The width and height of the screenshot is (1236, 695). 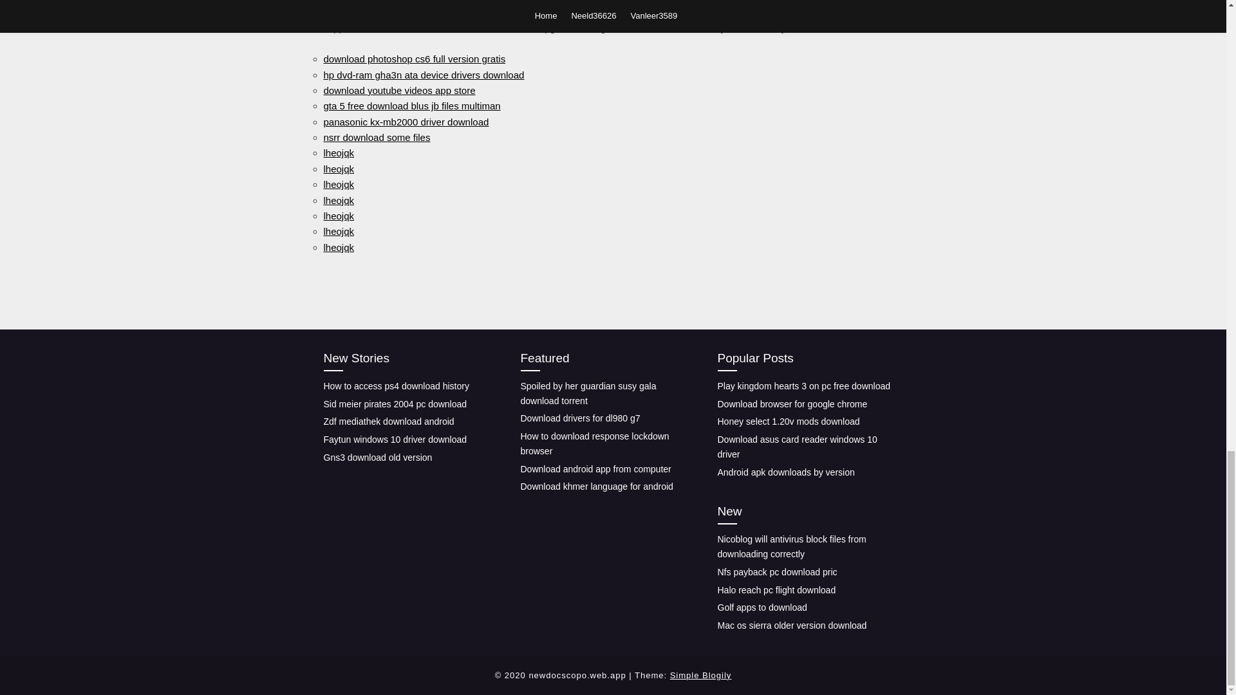 What do you see at coordinates (395, 404) in the screenshot?
I see `Sid meier pirates 2004 pc download` at bounding box center [395, 404].